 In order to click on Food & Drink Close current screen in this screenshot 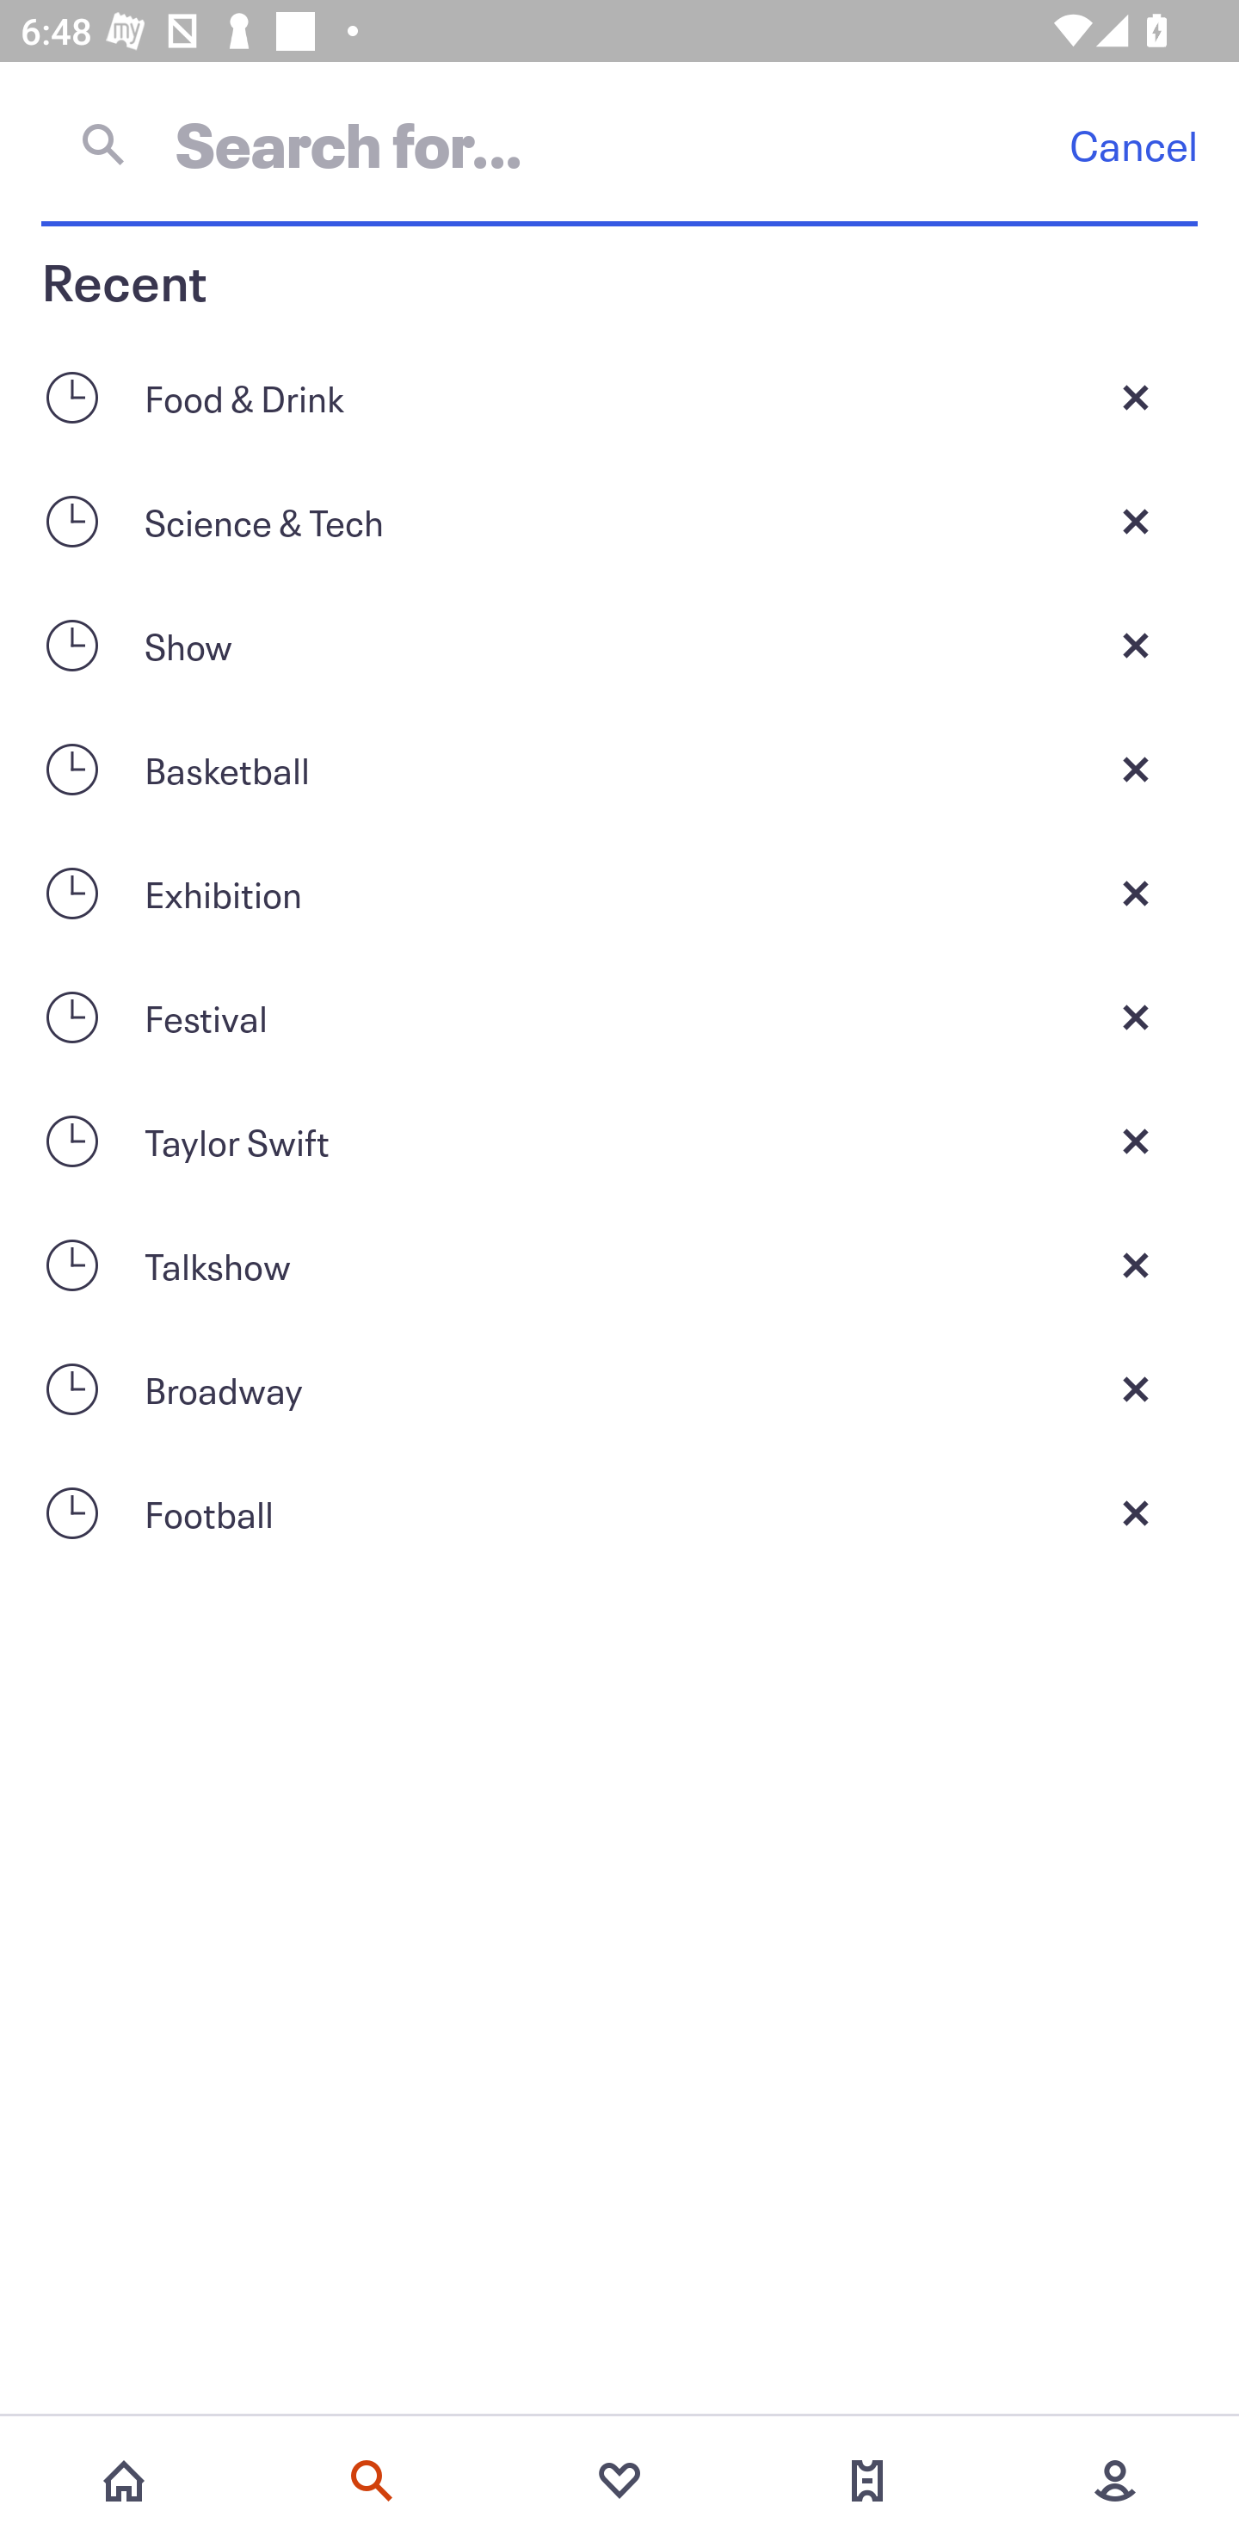, I will do `click(619, 397)`.